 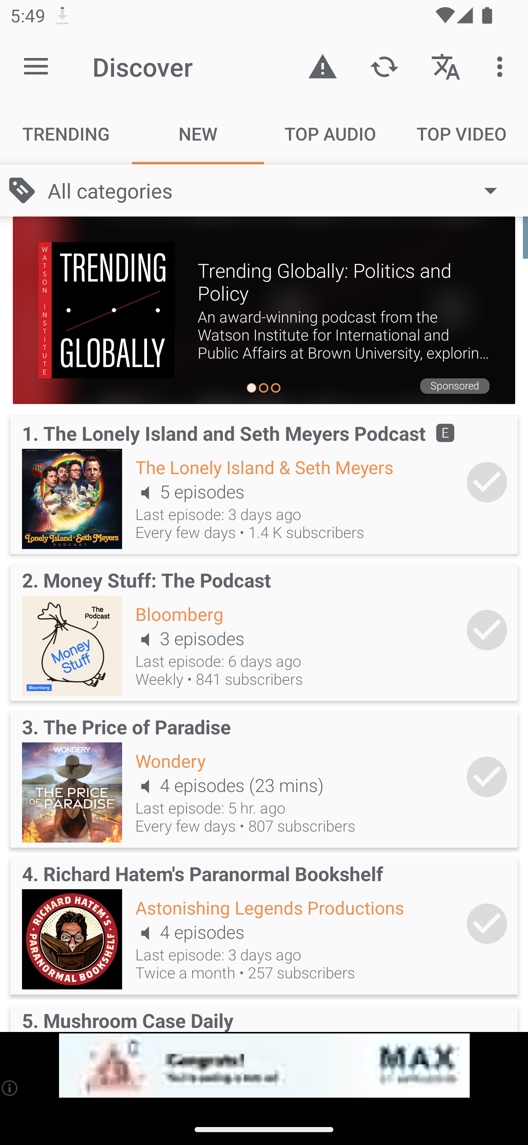 What do you see at coordinates (264, 1015) in the screenshot?
I see `5. Mushroom Case Daily` at bounding box center [264, 1015].